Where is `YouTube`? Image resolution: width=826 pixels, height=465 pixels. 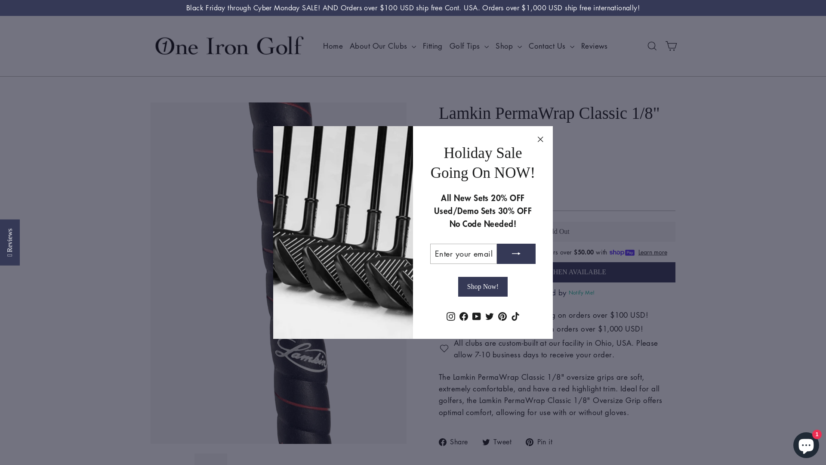 YouTube is located at coordinates (476, 315).